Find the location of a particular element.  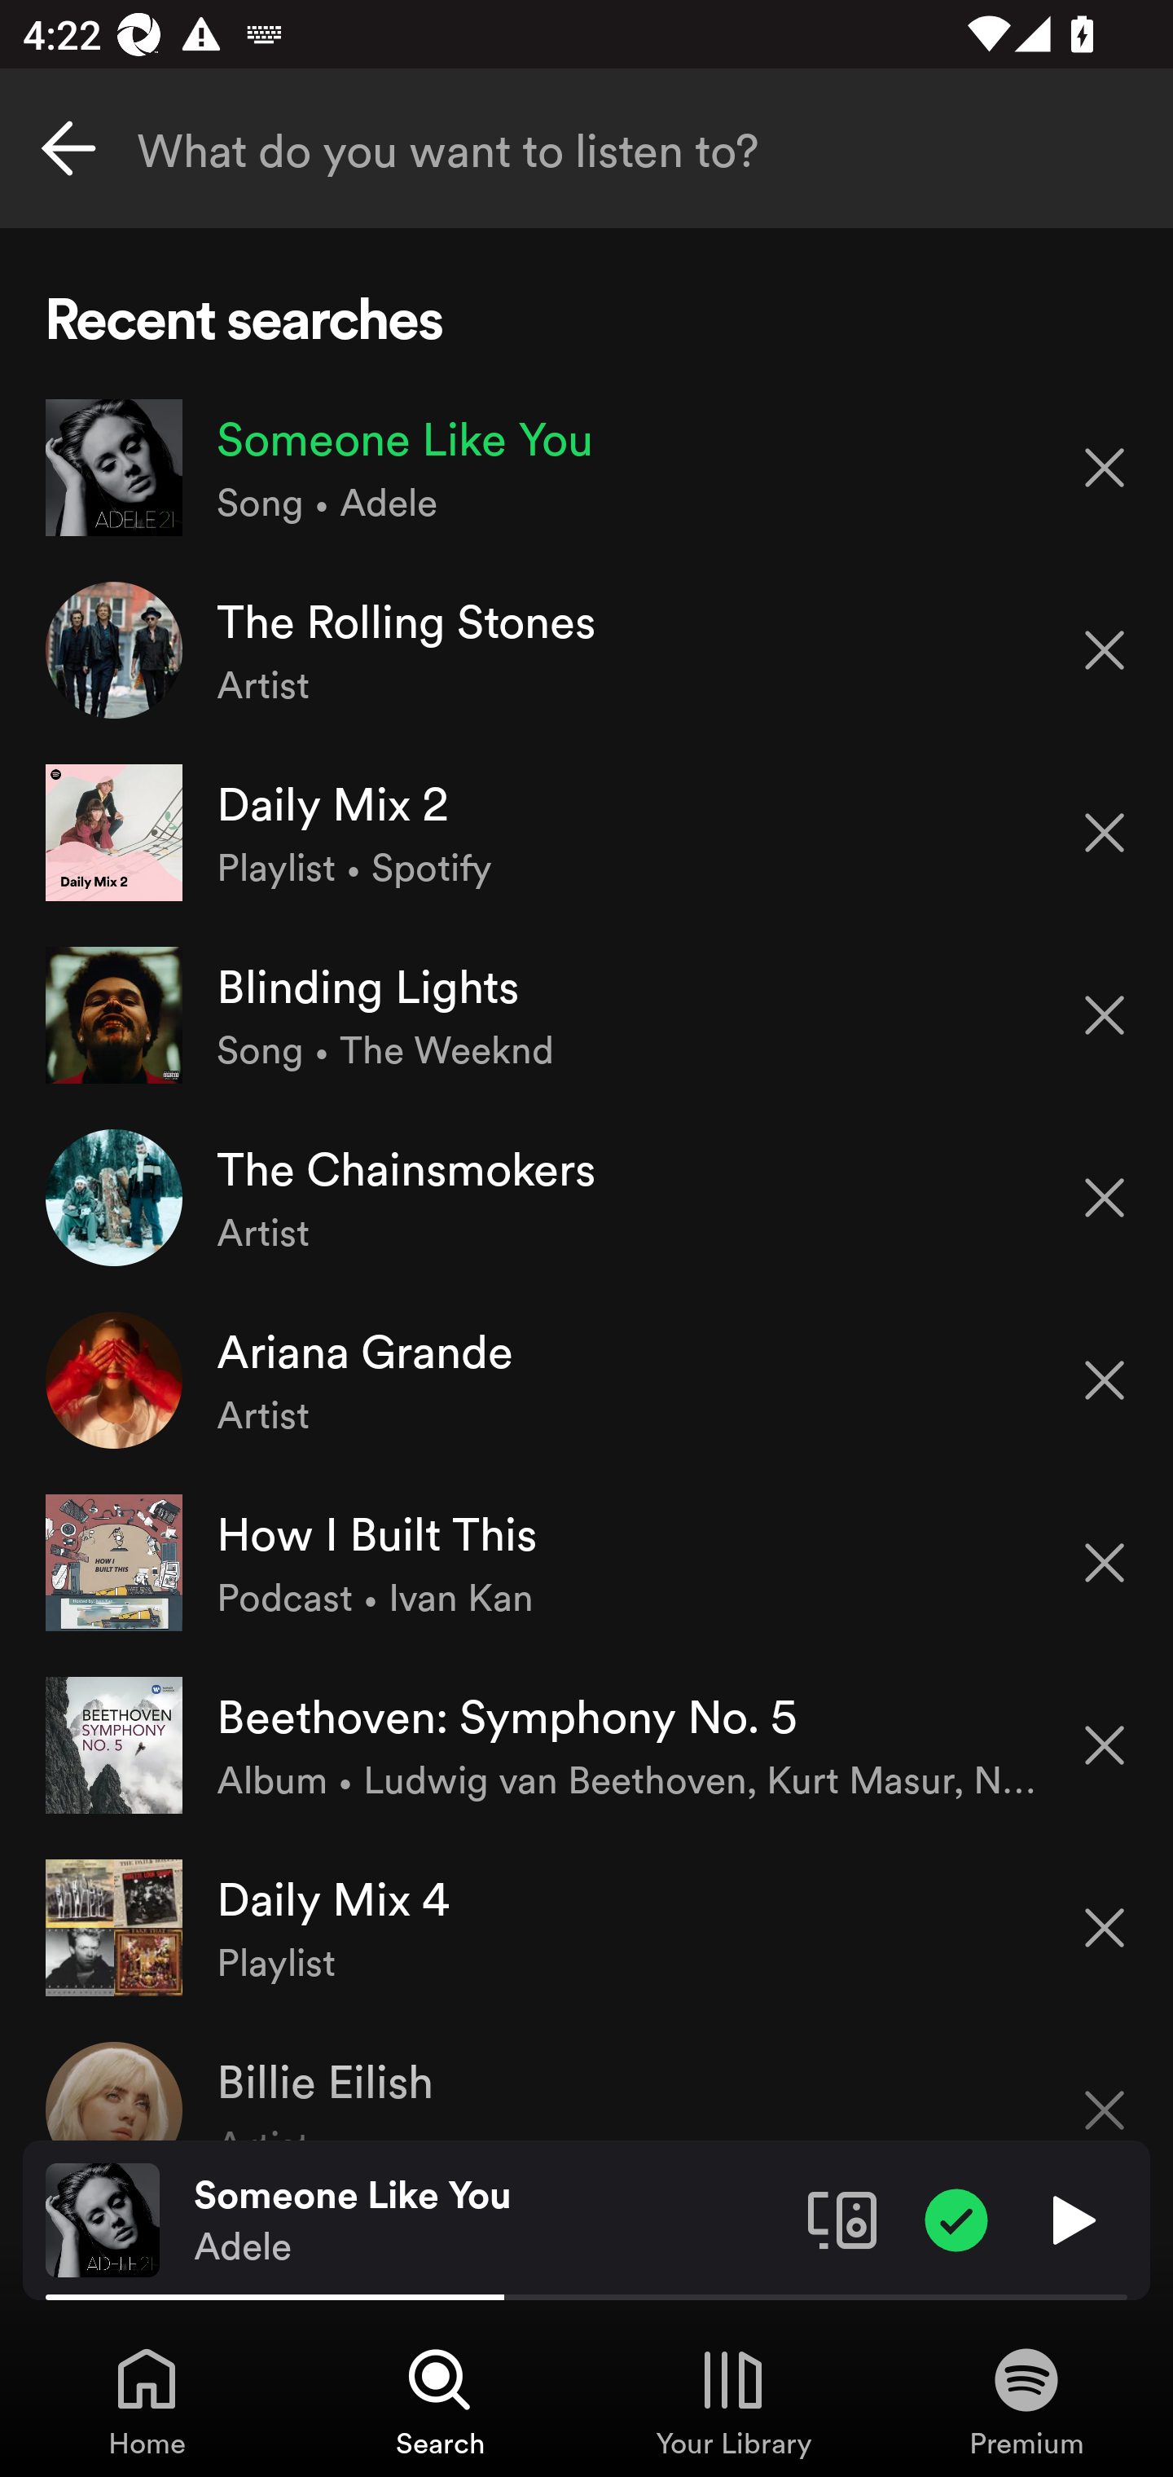

Remove is located at coordinates (1105, 1380).